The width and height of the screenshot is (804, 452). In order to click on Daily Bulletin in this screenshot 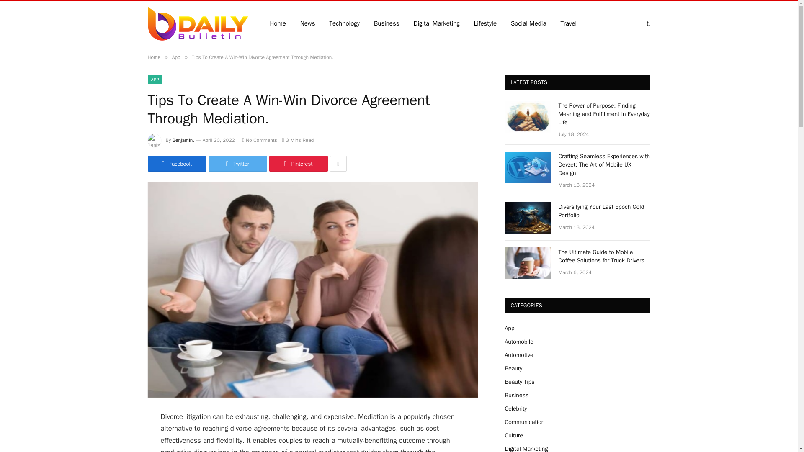, I will do `click(197, 23)`.